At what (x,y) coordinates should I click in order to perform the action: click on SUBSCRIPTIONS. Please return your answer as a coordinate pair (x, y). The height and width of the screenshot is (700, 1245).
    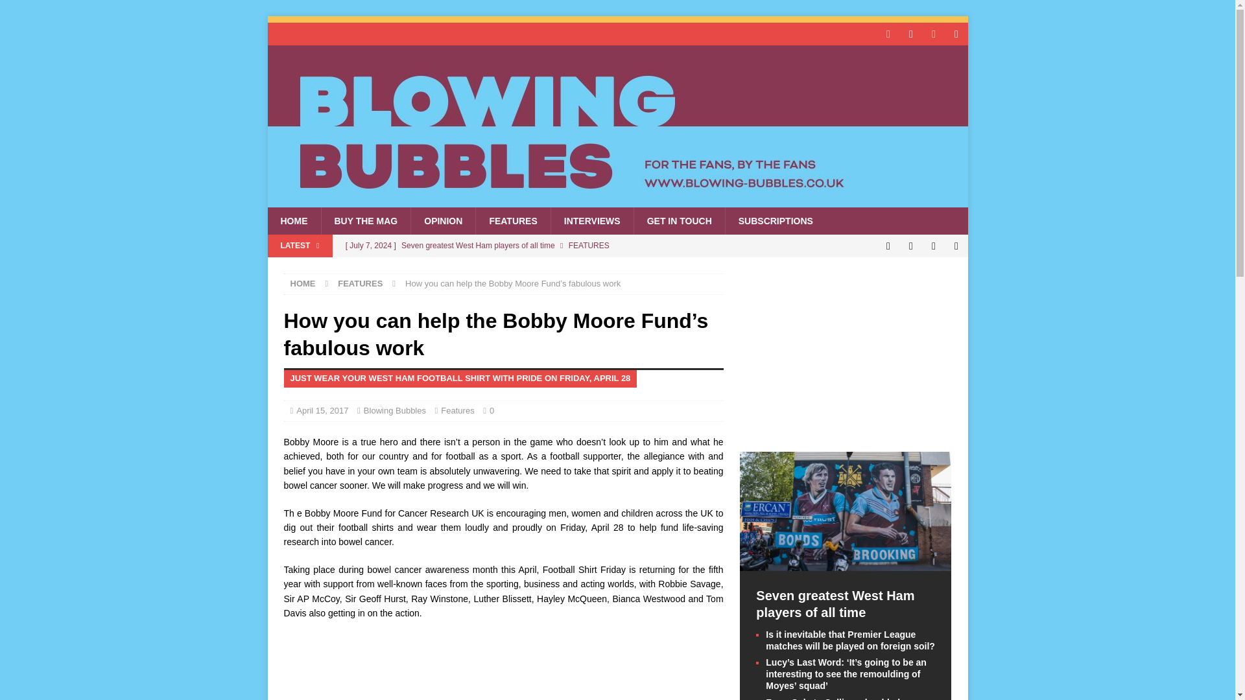
    Looking at the image, I should click on (776, 220).